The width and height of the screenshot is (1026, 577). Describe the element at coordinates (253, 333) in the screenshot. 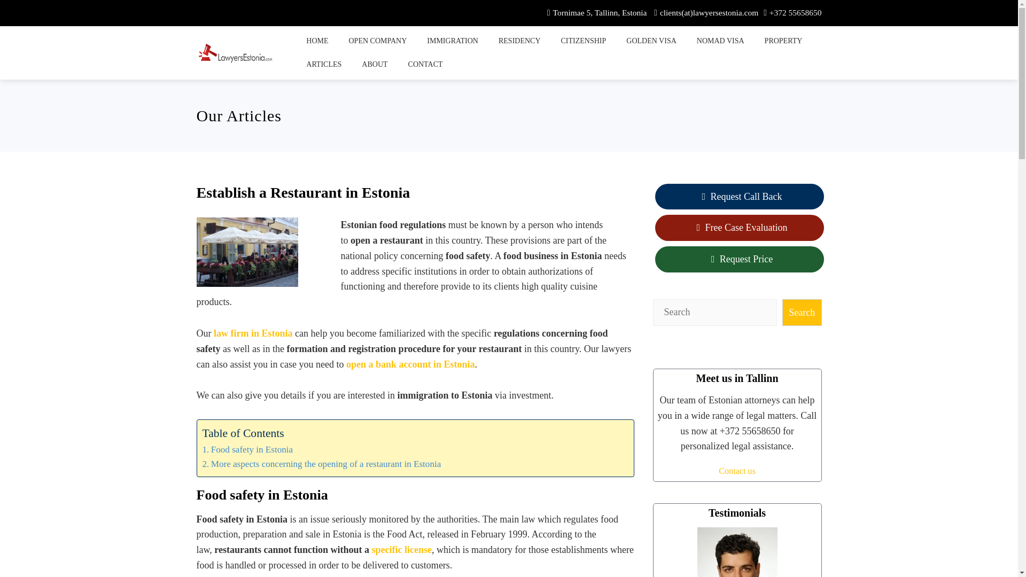

I see `law firm in Estonia` at that location.